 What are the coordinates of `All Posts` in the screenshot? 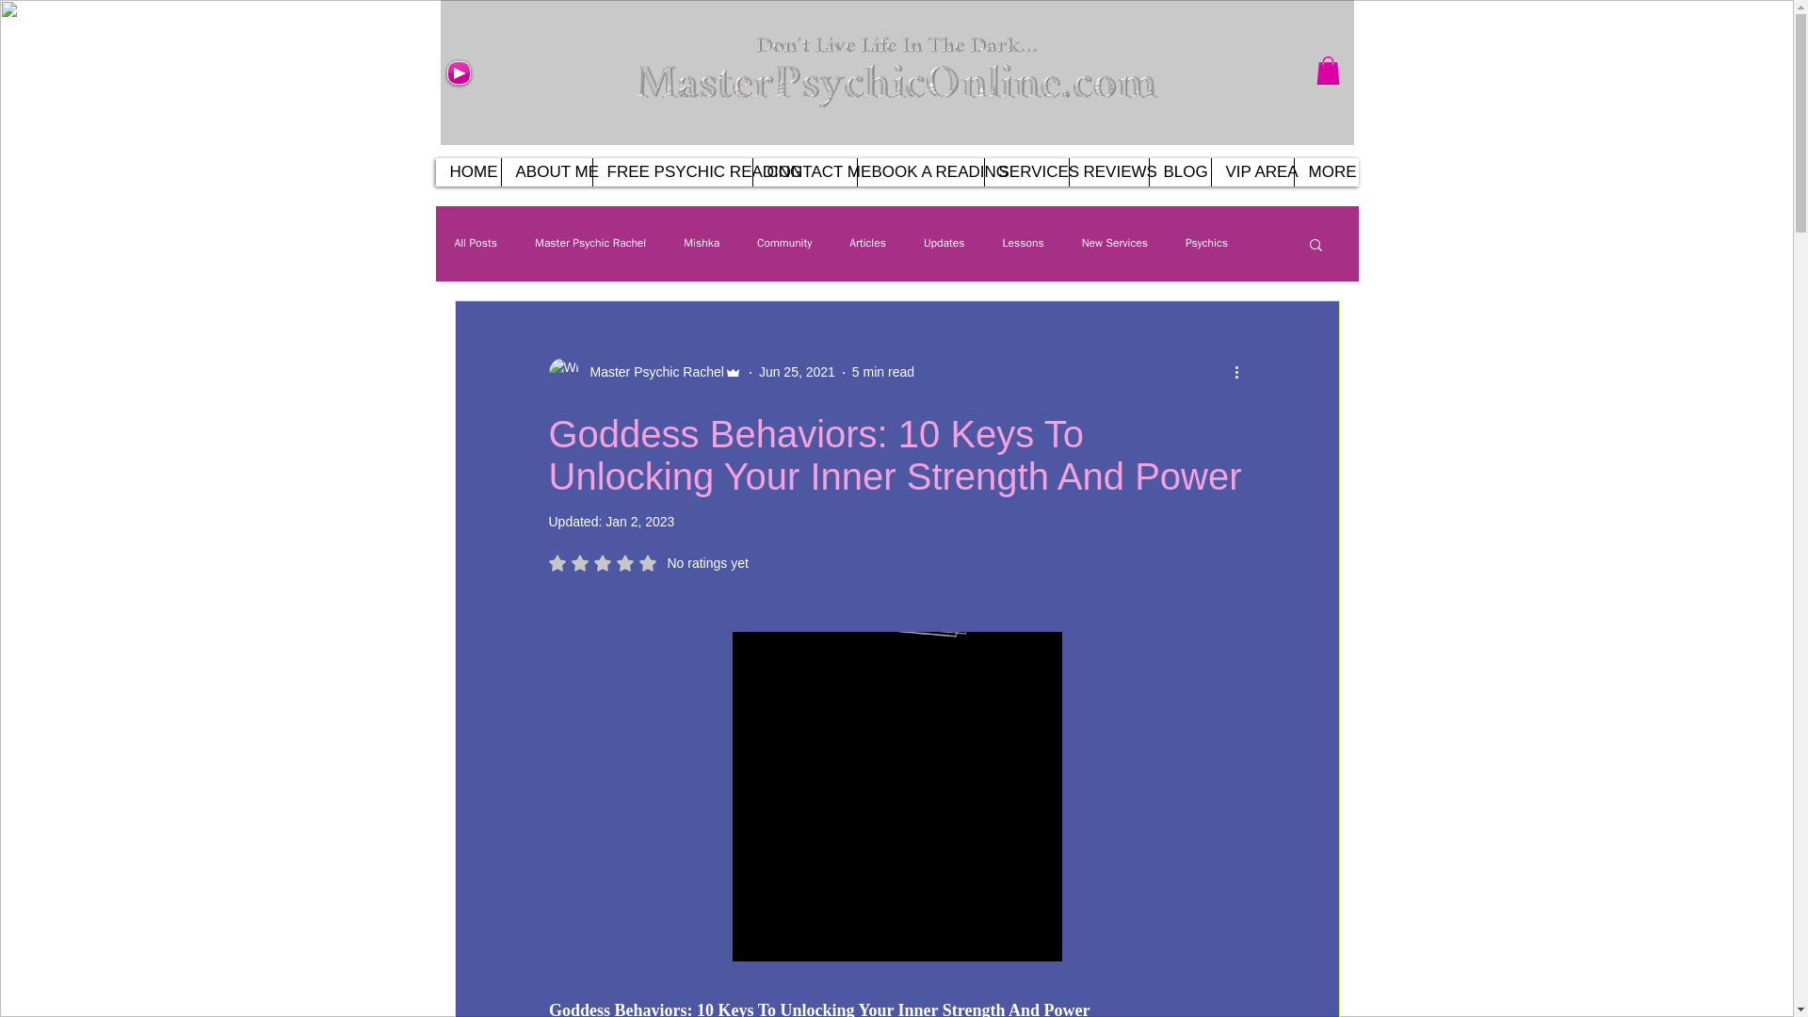 It's located at (475, 243).